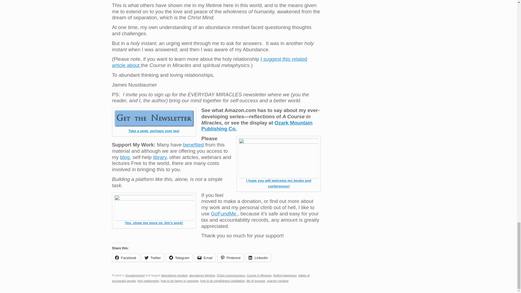 Image resolution: width=521 pixels, height=293 pixels. What do you see at coordinates (224, 214) in the screenshot?
I see `GoFundMe ` at bounding box center [224, 214].